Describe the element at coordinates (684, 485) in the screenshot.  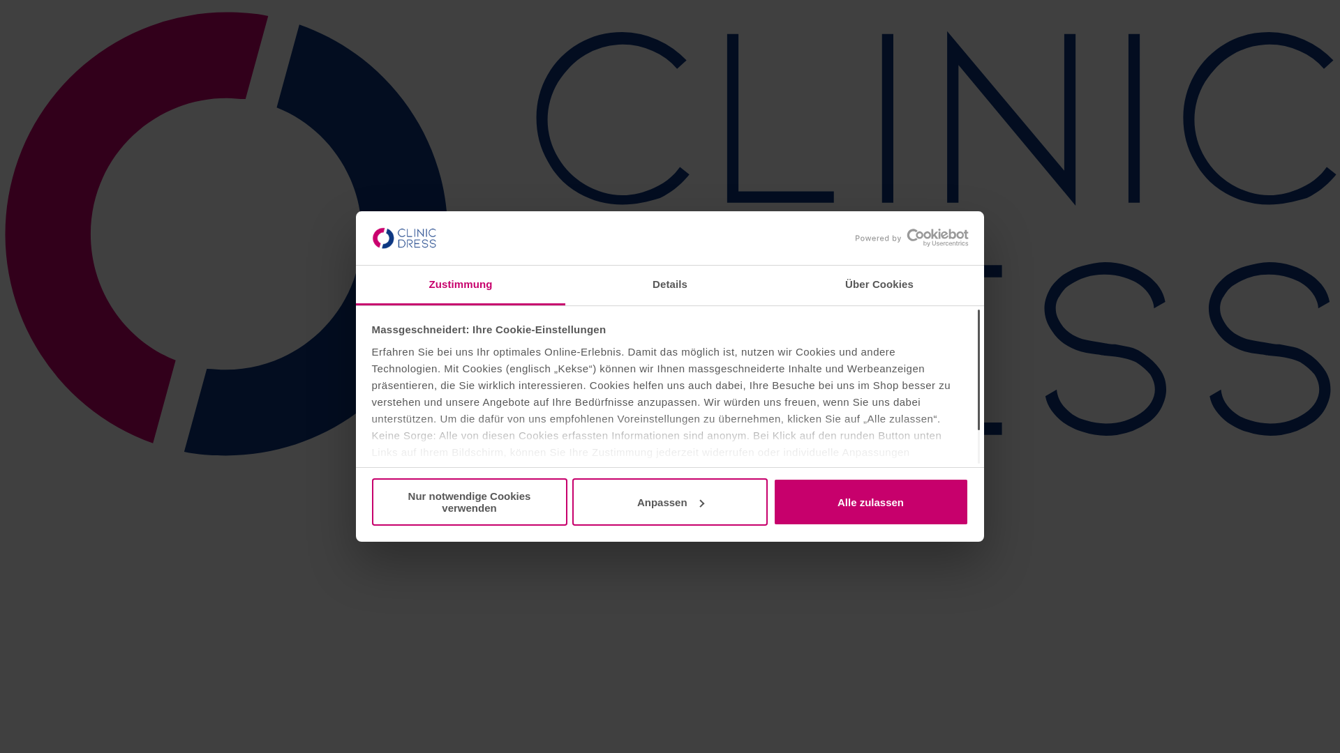
I see `Impressum` at that location.